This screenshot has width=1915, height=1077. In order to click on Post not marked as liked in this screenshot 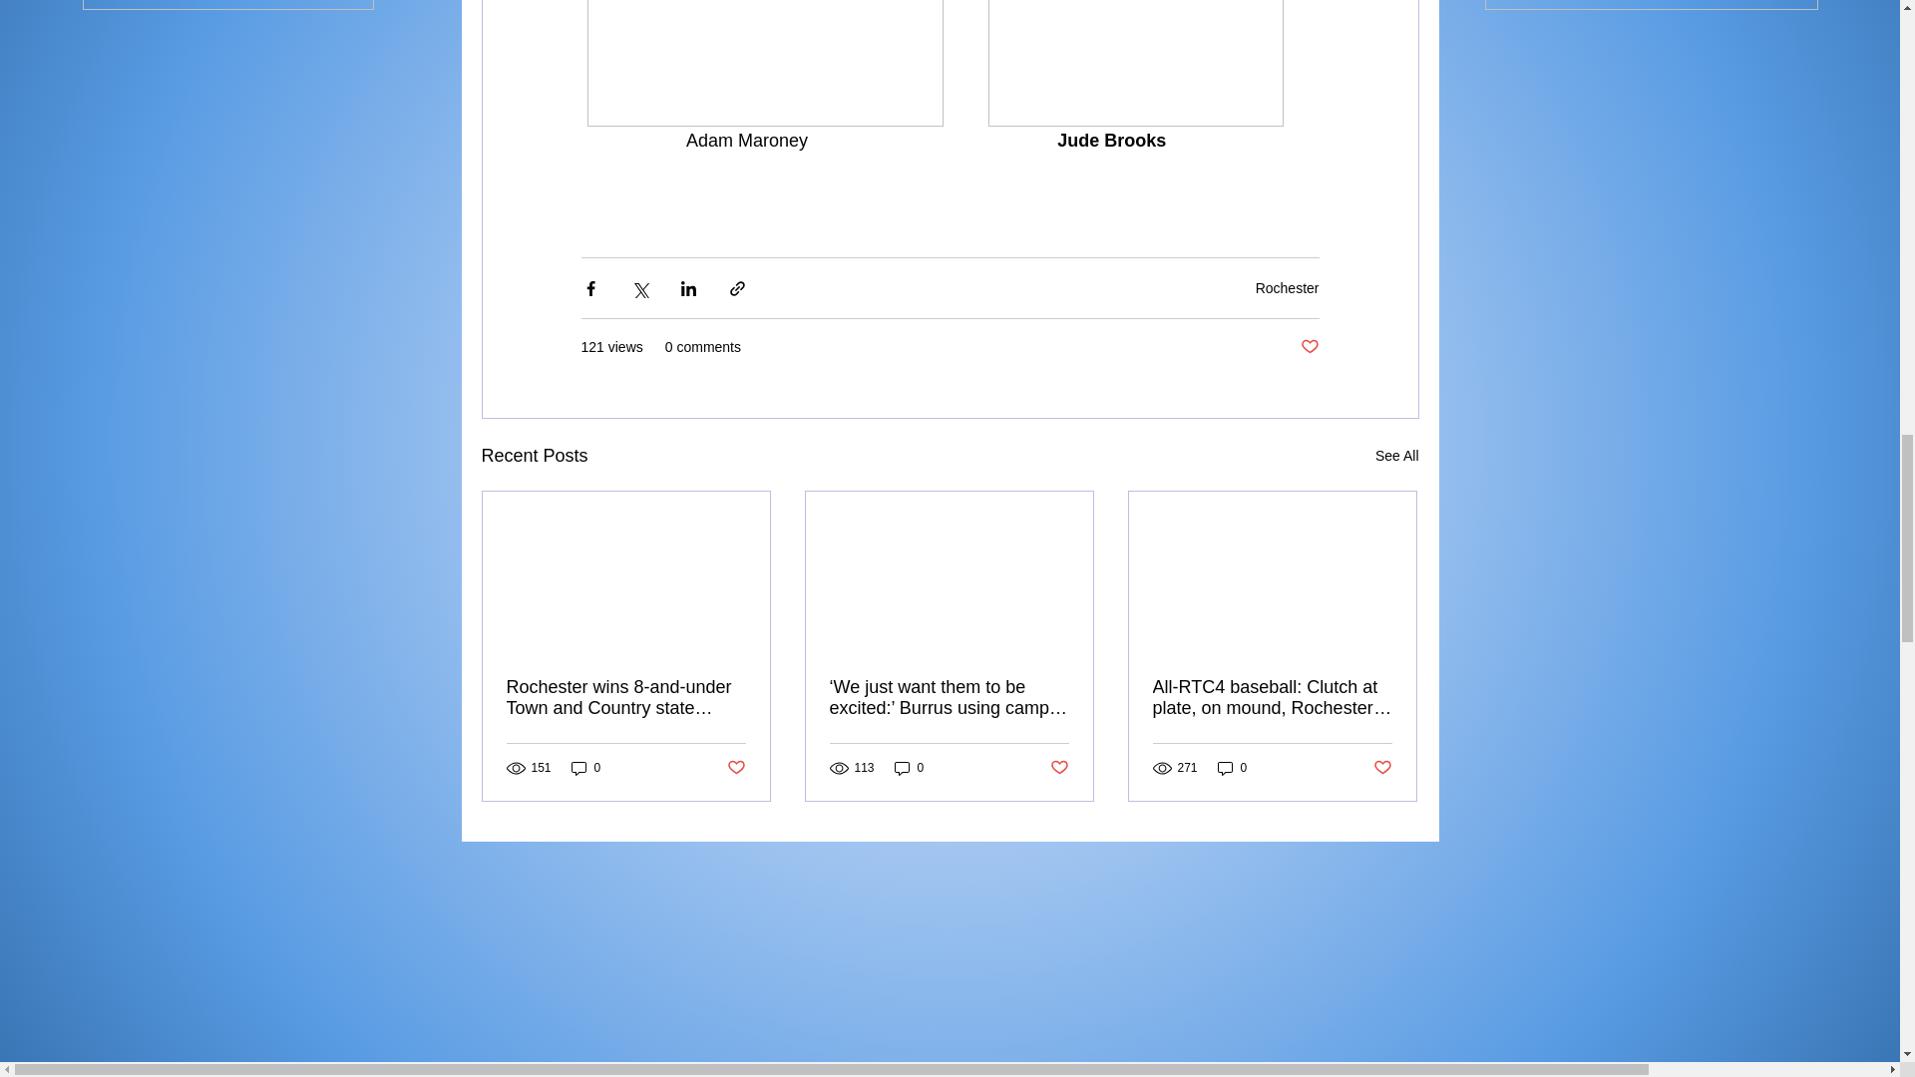, I will do `click(734, 768)`.